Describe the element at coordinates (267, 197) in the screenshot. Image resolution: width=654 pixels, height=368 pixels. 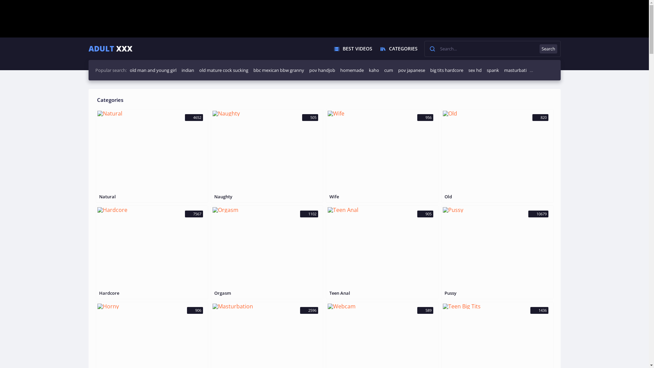
I see `Naughty` at that location.